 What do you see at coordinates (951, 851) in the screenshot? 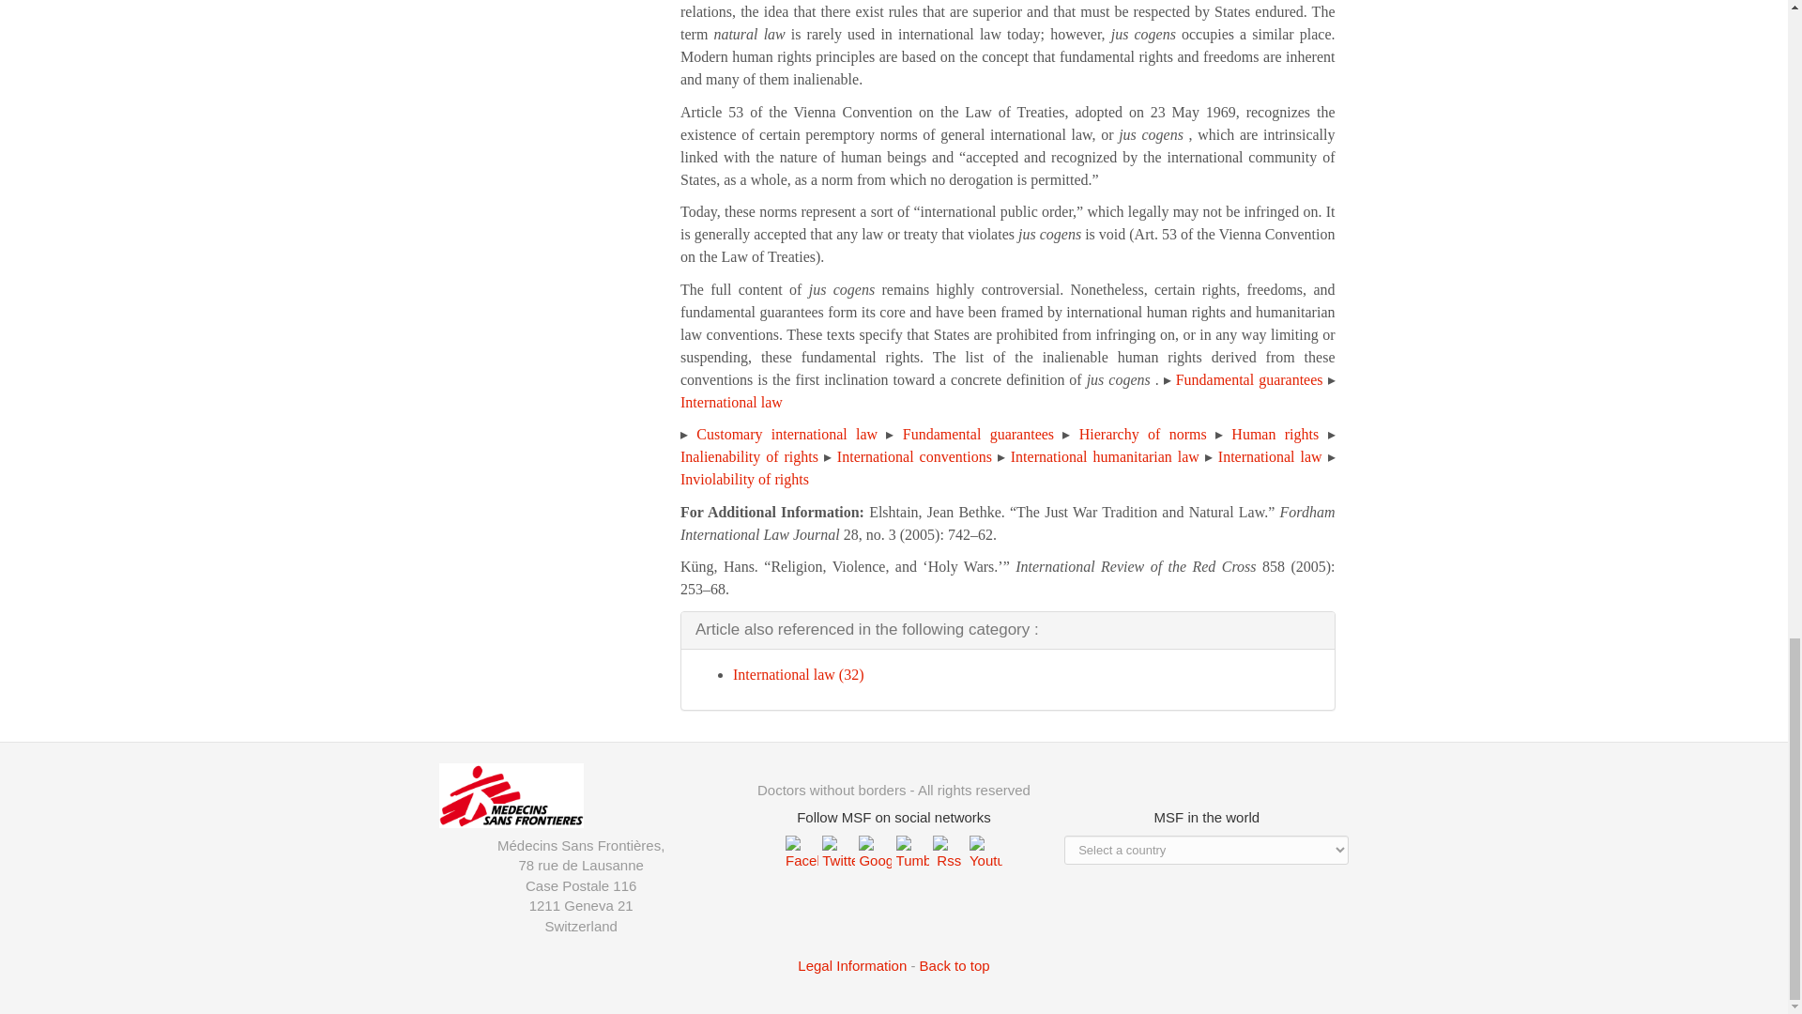
I see `Rss` at bounding box center [951, 851].